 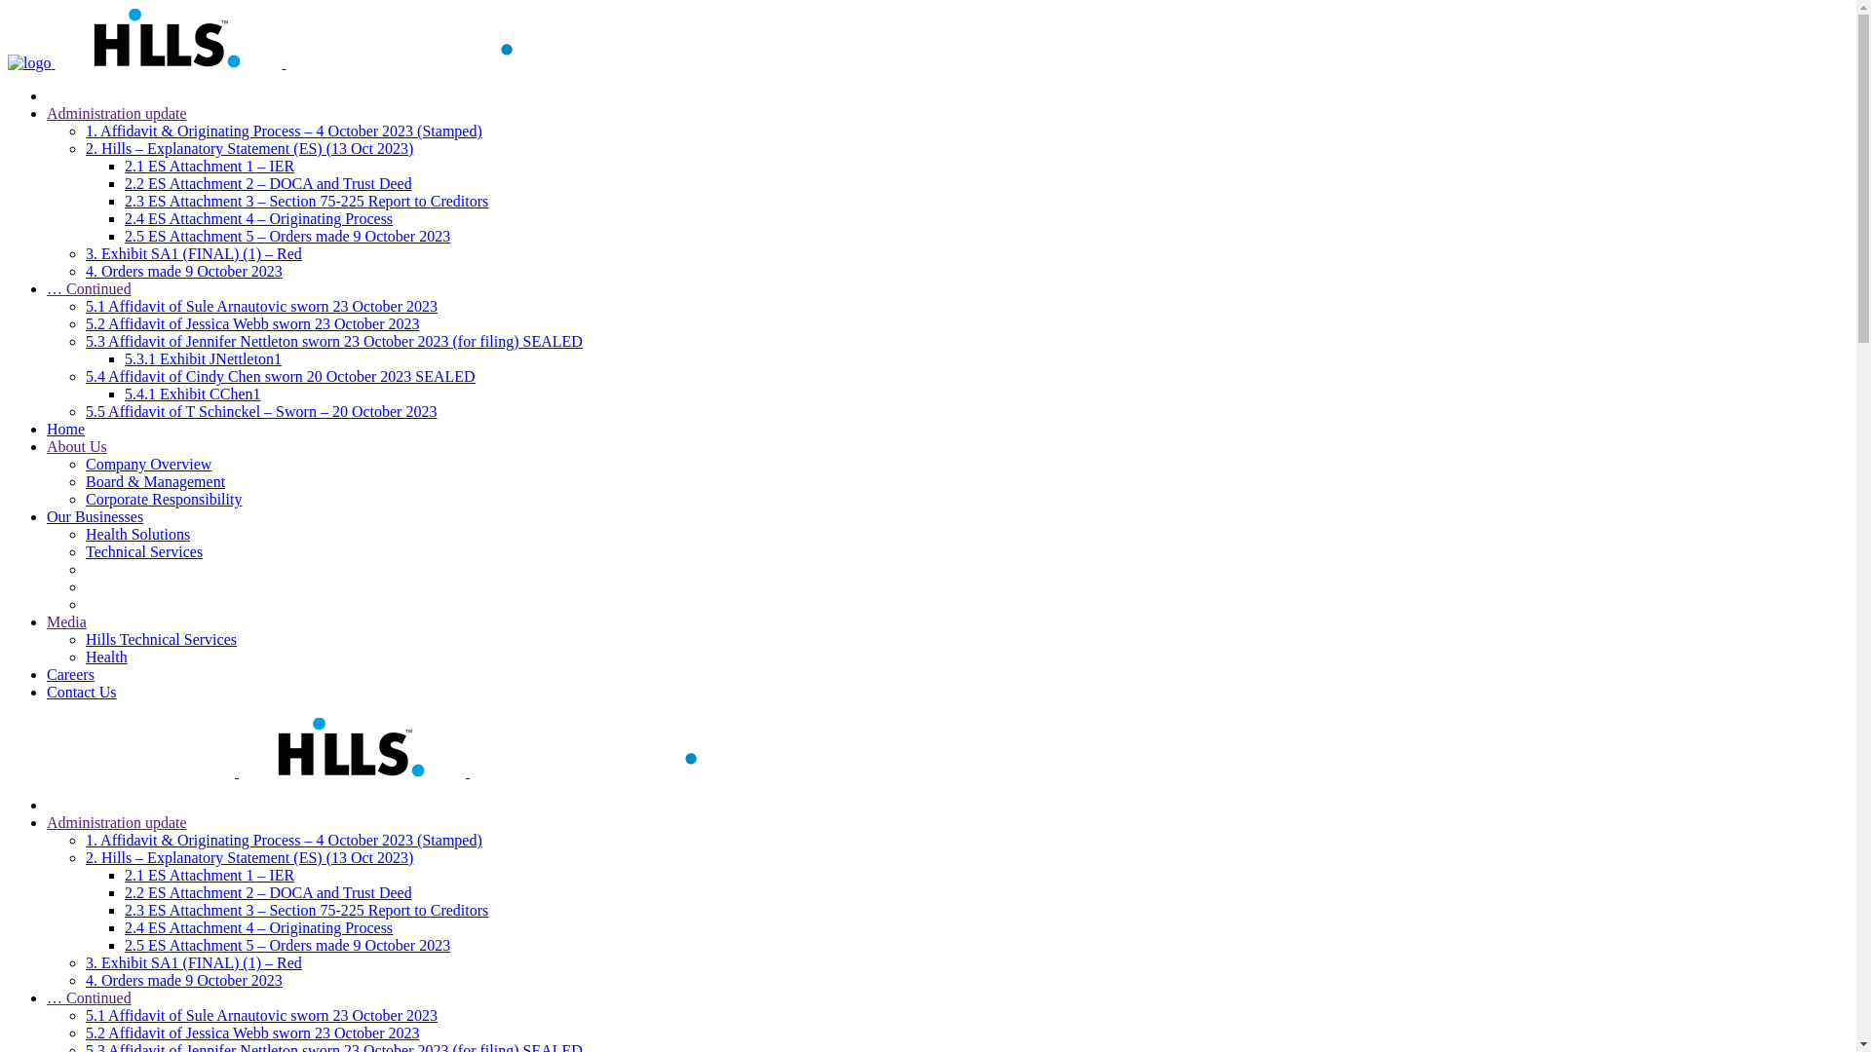 What do you see at coordinates (117, 822) in the screenshot?
I see `Administration update` at bounding box center [117, 822].